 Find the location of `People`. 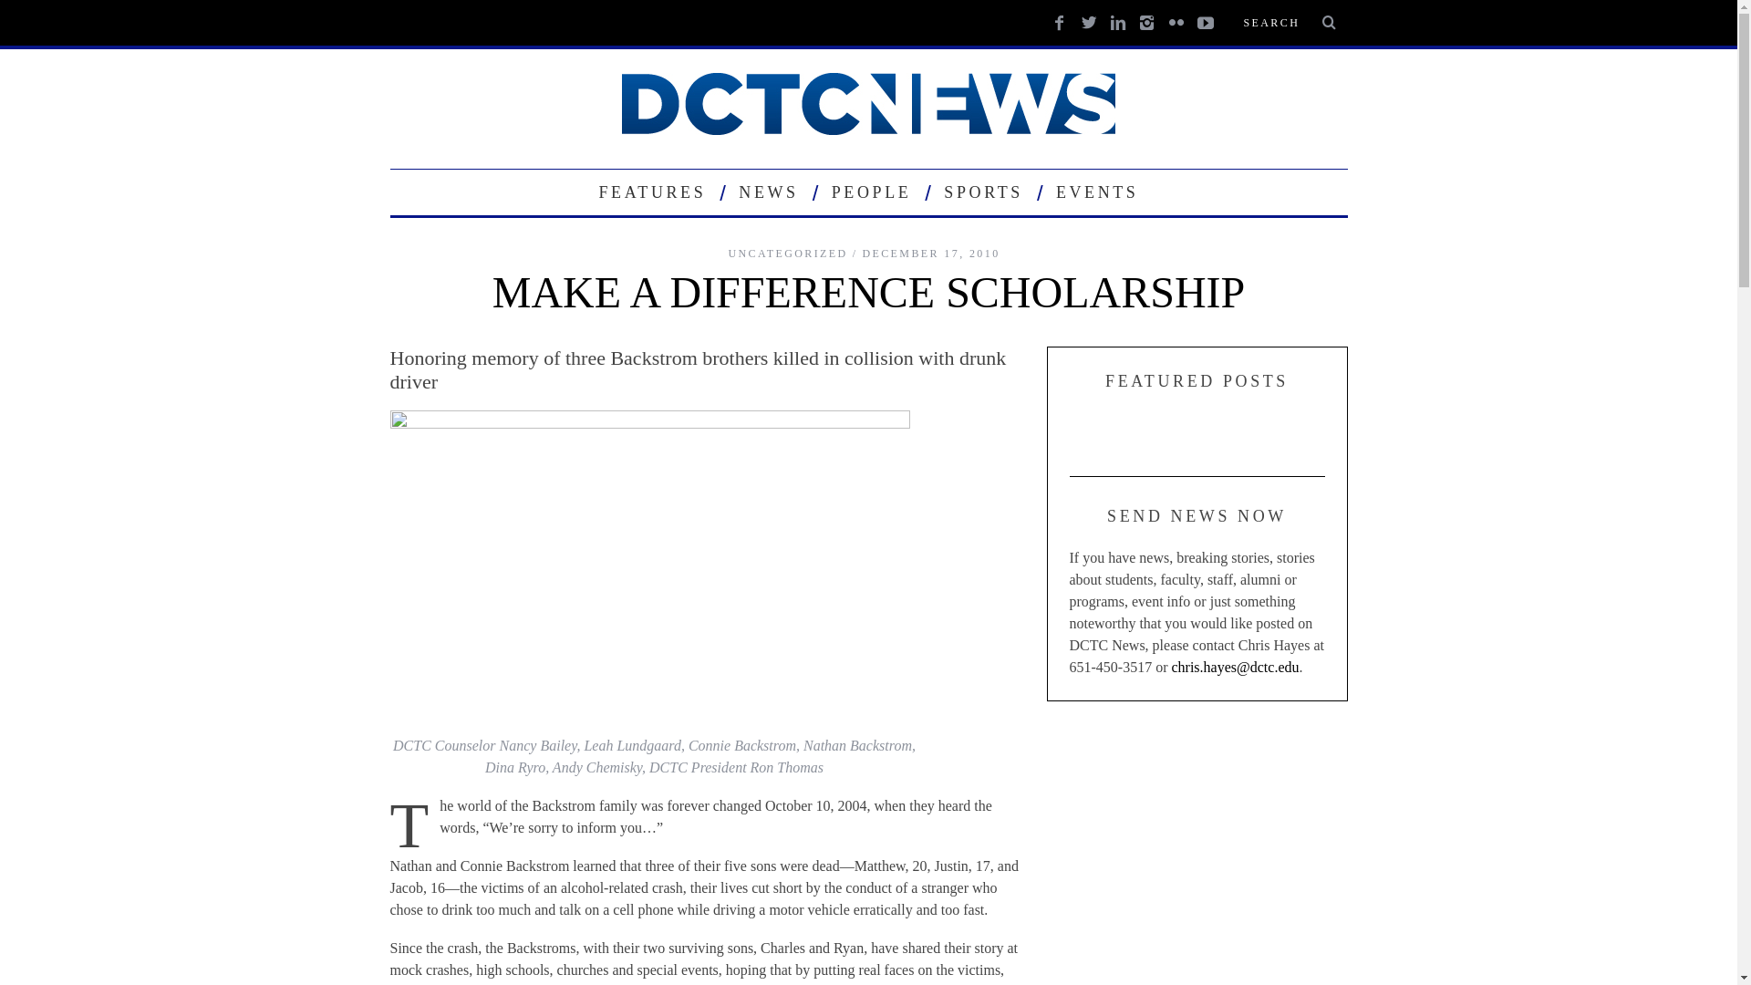

People is located at coordinates (872, 192).